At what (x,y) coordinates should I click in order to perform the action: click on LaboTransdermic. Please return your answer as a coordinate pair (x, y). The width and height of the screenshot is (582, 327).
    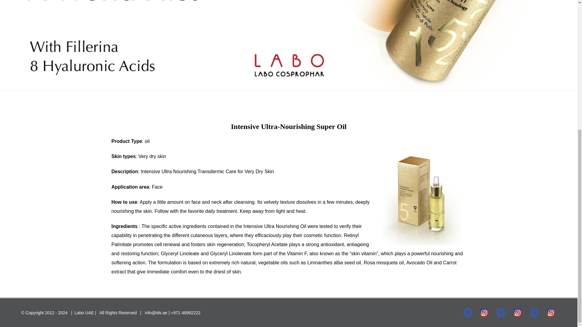
    Looking at the image, I should click on (551, 312).